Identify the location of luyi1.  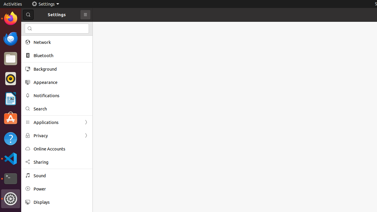
(39, 26).